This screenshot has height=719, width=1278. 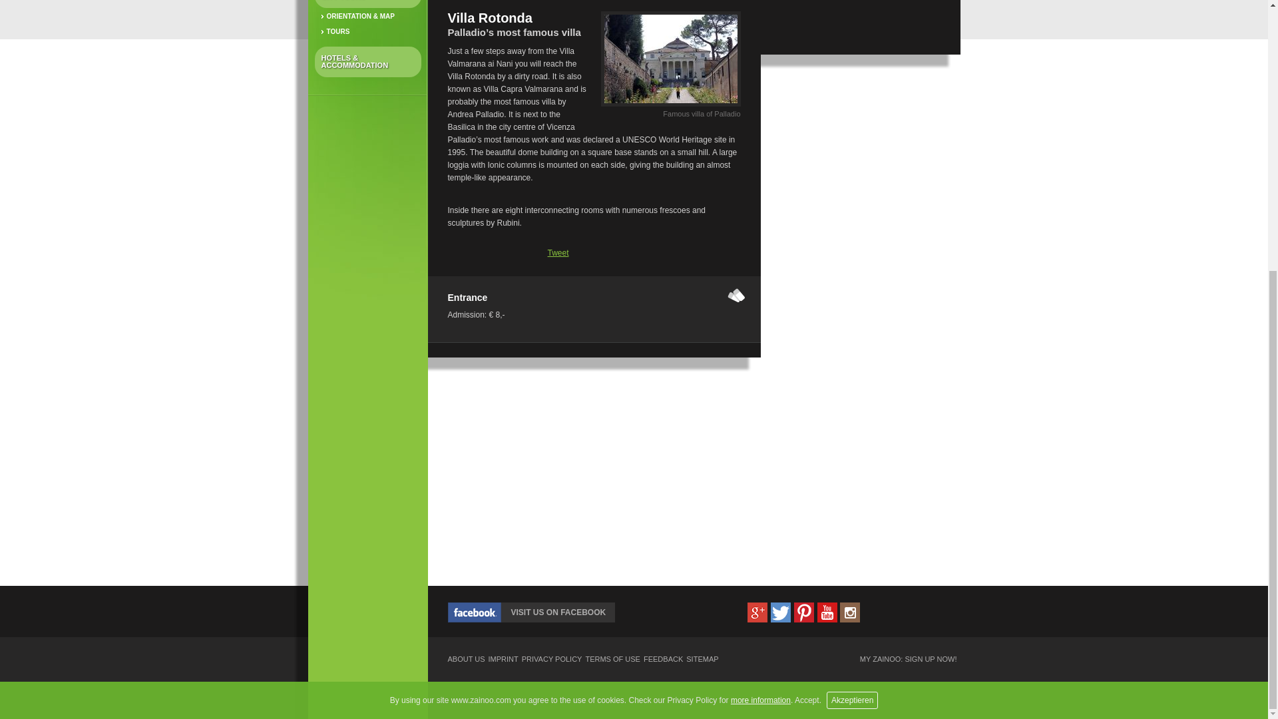 I want to click on more information, so click(x=761, y=271).